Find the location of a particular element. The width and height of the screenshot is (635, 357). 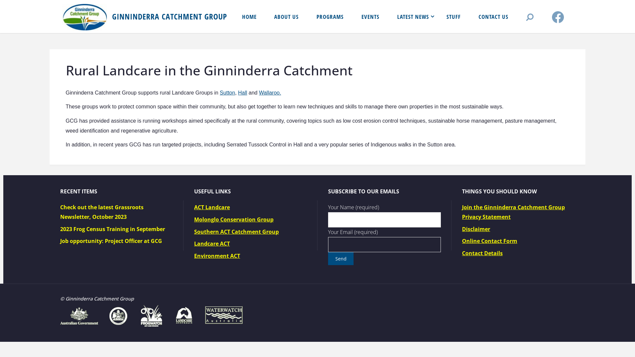

Send is located at coordinates (341, 258).